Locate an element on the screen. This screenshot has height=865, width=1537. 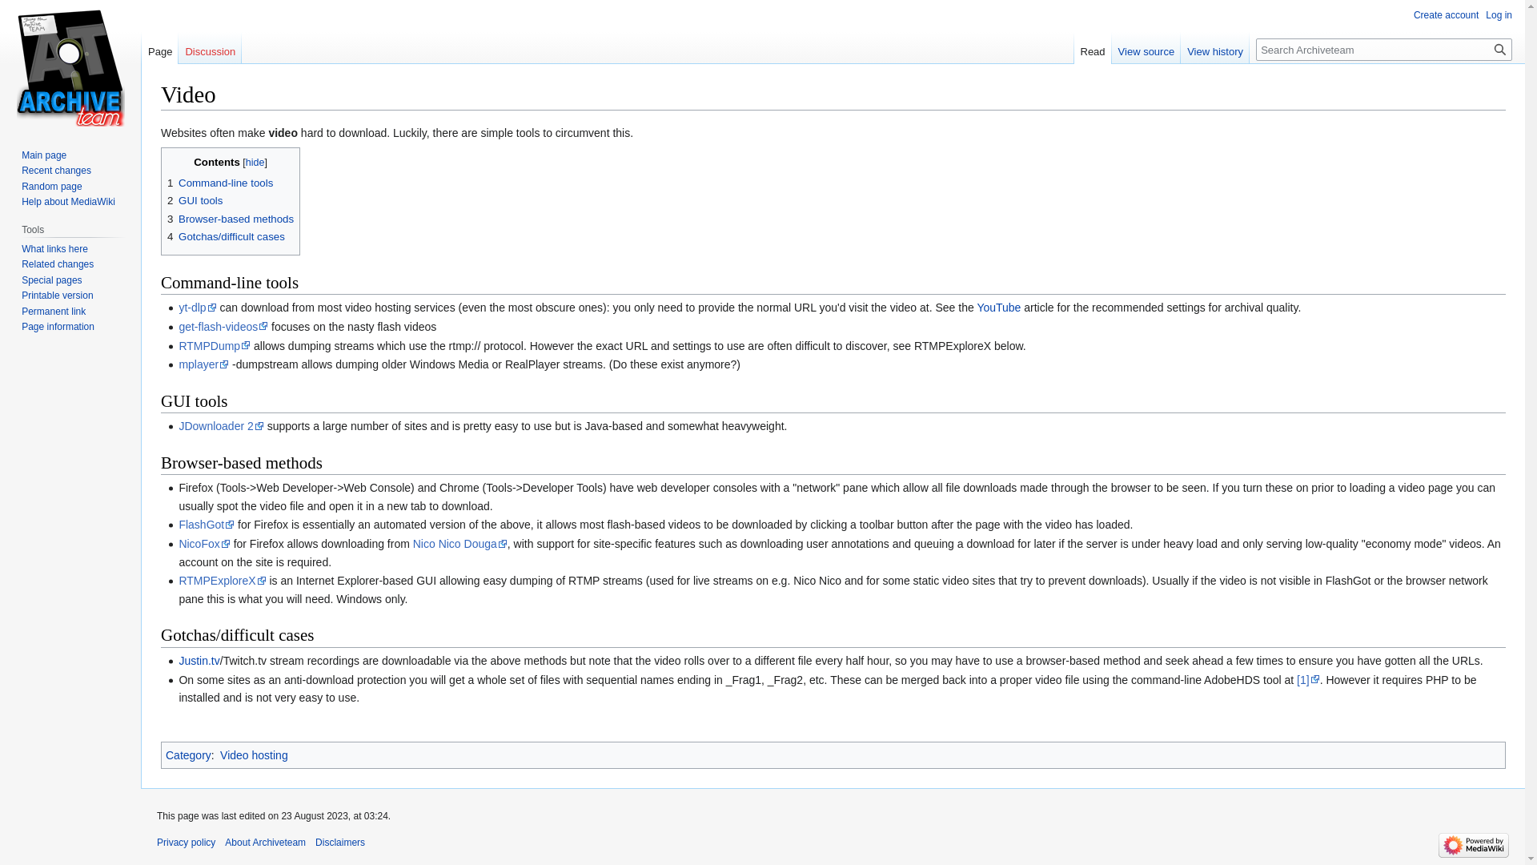
Search the pages for this text is located at coordinates (1500, 49).